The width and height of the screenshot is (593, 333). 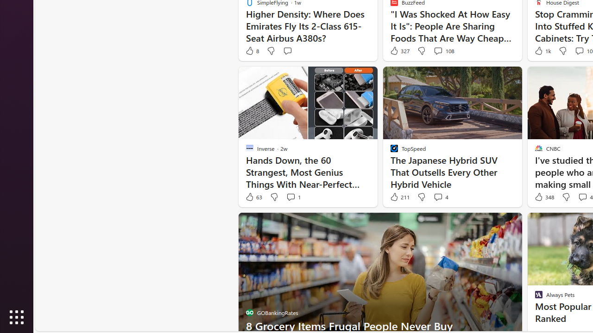 What do you see at coordinates (287, 51) in the screenshot?
I see `Start the conversation` at bounding box center [287, 51].